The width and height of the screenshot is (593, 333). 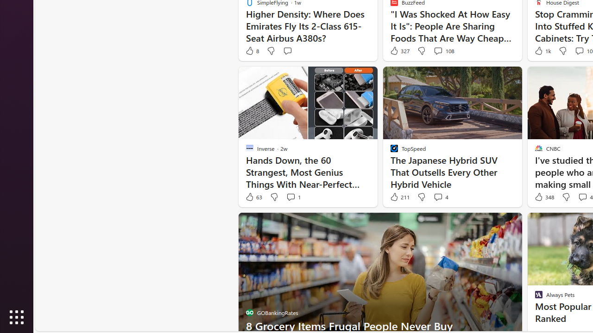 What do you see at coordinates (287, 51) in the screenshot?
I see `Start the conversation` at bounding box center [287, 51].